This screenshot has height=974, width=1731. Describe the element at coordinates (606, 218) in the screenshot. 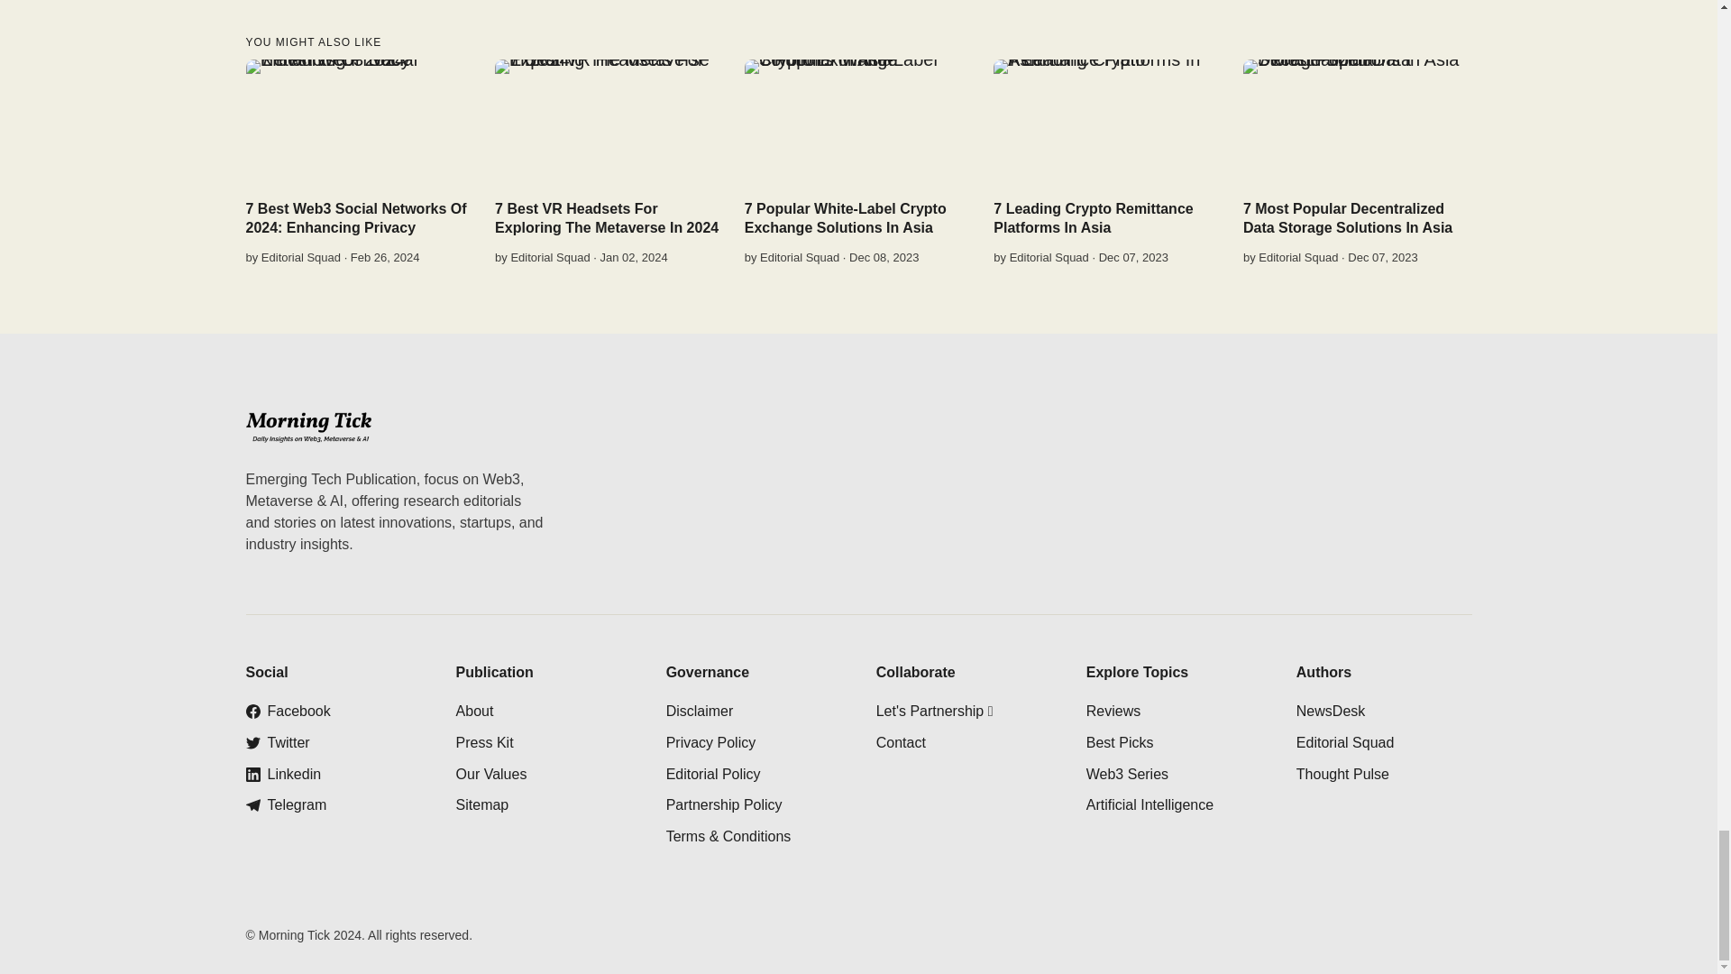

I see `7 Best VR Headsets For Exploring The Metaverse In 2024` at that location.